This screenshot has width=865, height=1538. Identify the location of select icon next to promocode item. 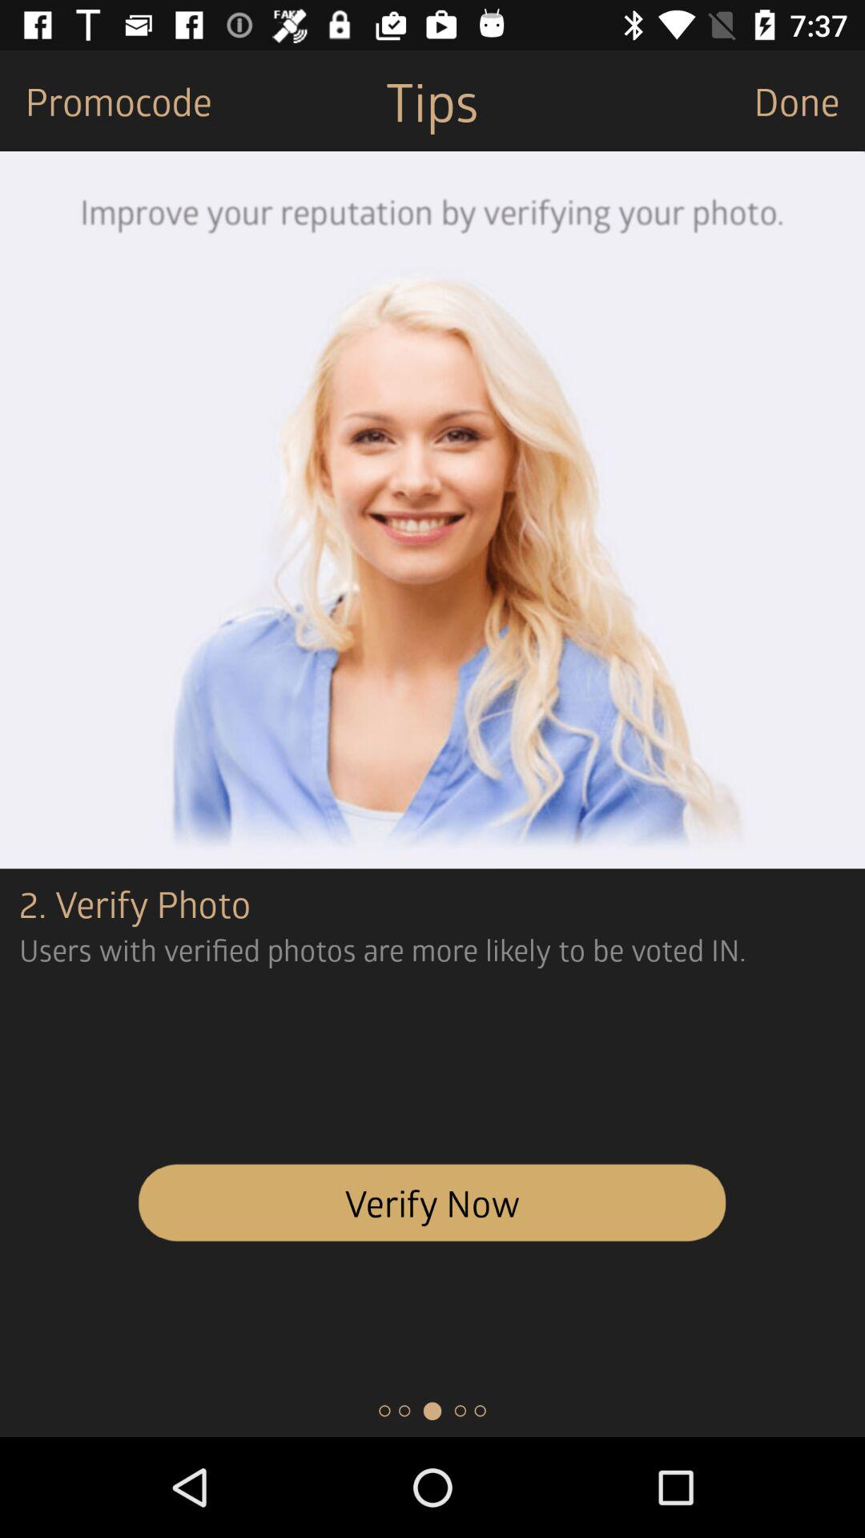
(432, 101).